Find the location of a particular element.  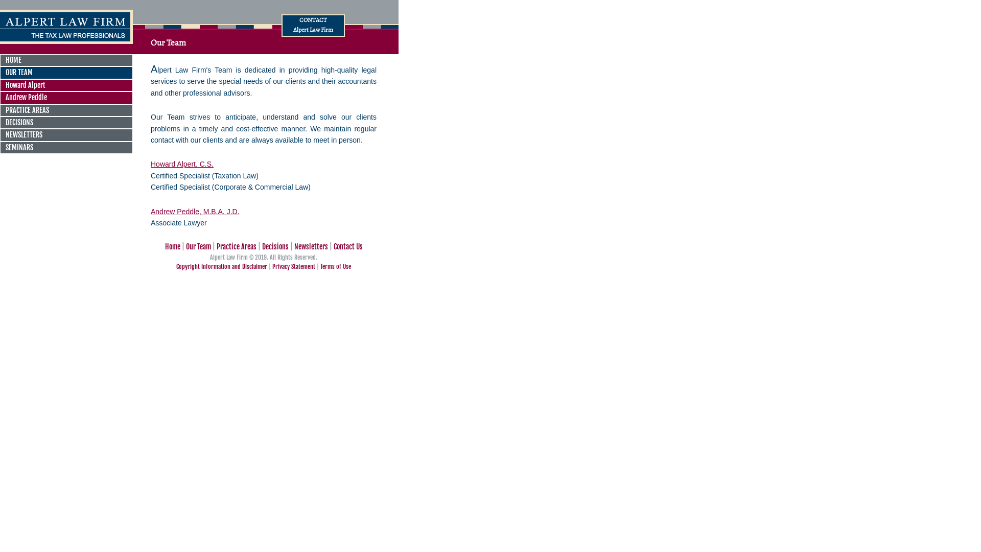

Privacy Statement is located at coordinates (294, 267).